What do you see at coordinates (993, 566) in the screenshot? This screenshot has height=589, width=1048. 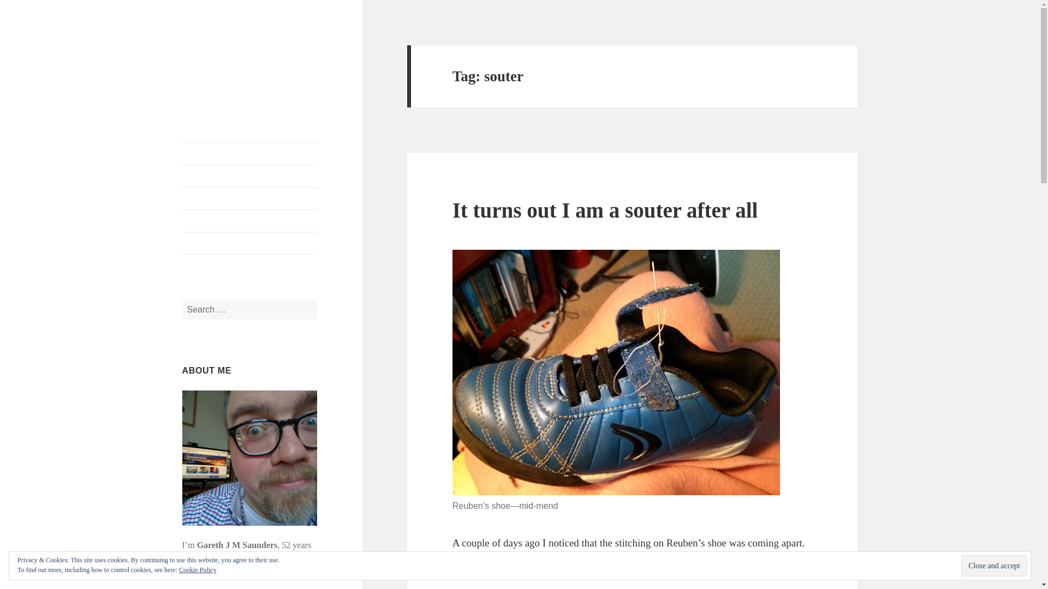 I see `Close and accept` at bounding box center [993, 566].